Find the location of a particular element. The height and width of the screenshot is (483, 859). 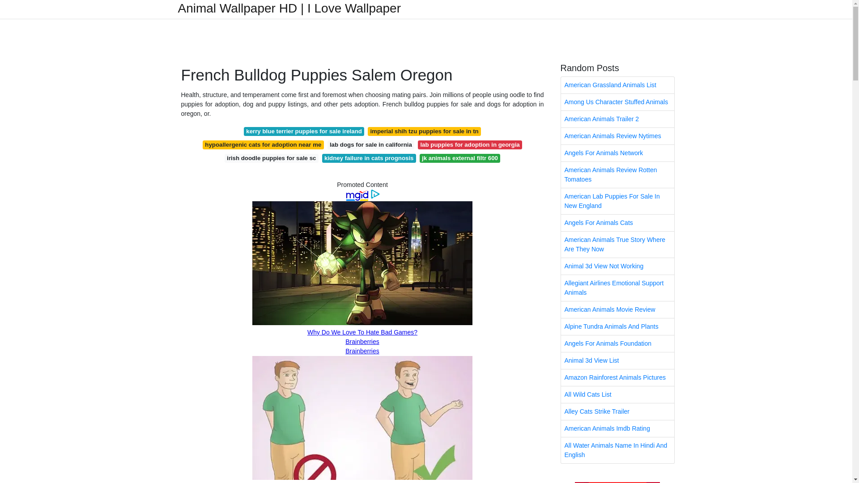

American Animals Trailer 2 is located at coordinates (617, 119).